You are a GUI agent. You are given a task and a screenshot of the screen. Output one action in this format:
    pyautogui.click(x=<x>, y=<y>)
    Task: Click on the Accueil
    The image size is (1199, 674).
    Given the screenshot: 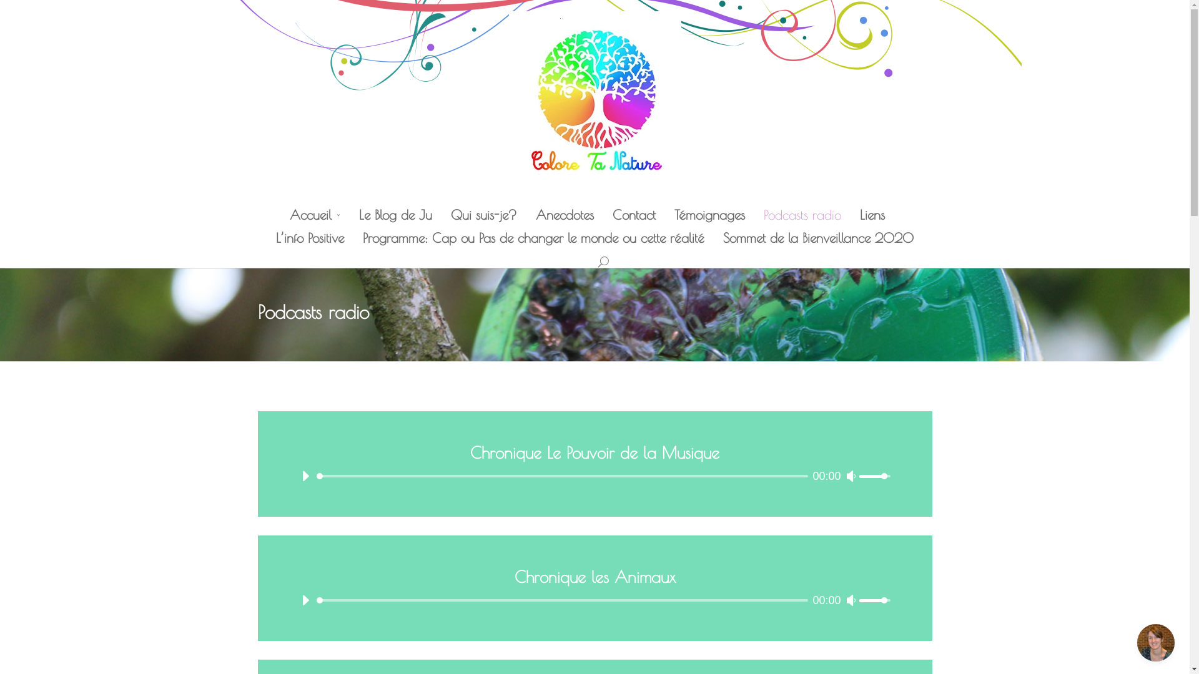 What is the action you would take?
    pyautogui.click(x=315, y=220)
    